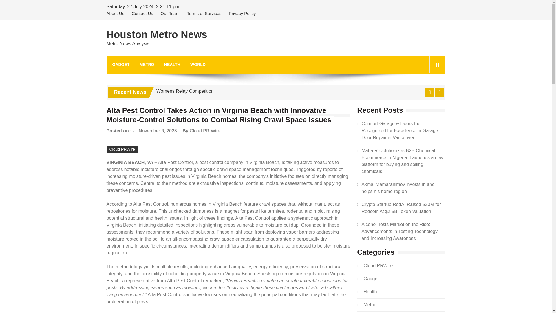 Image resolution: width=556 pixels, height=313 pixels. I want to click on Cloud PRWire, so click(122, 150).